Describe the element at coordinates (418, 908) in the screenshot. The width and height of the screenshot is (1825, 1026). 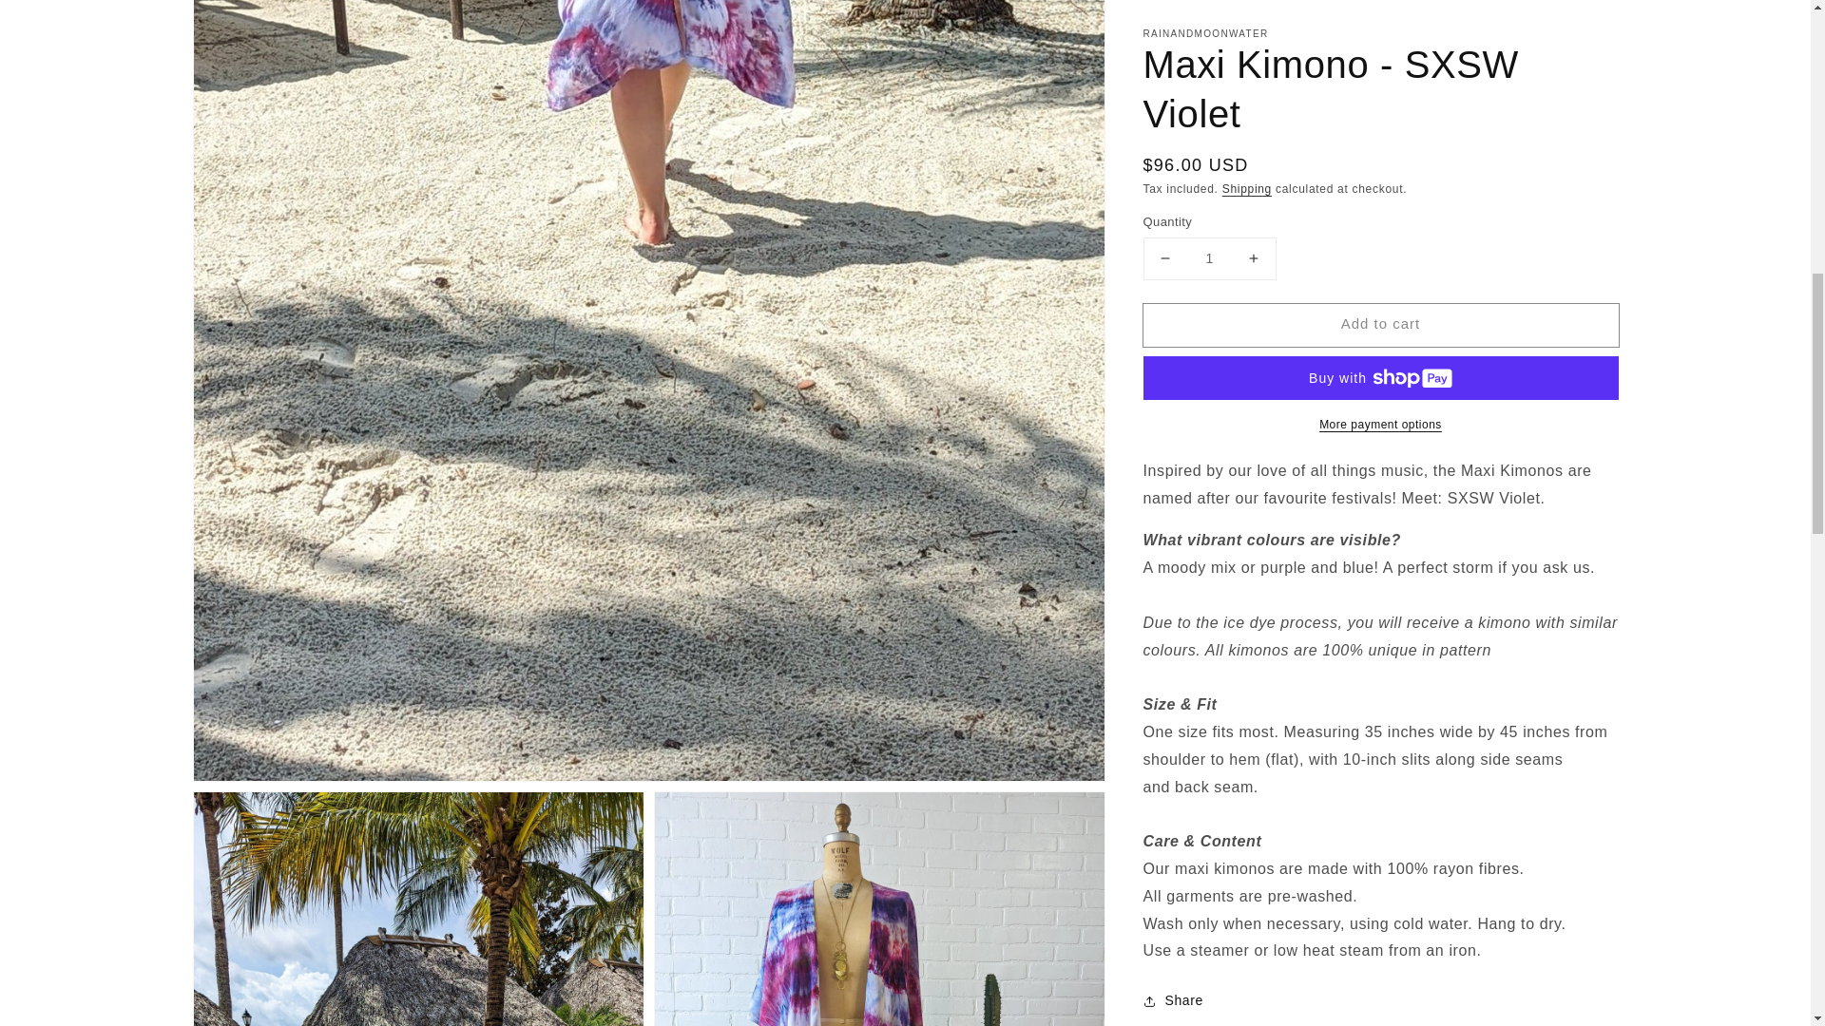
I see `Open media 2 in gallery view` at that location.